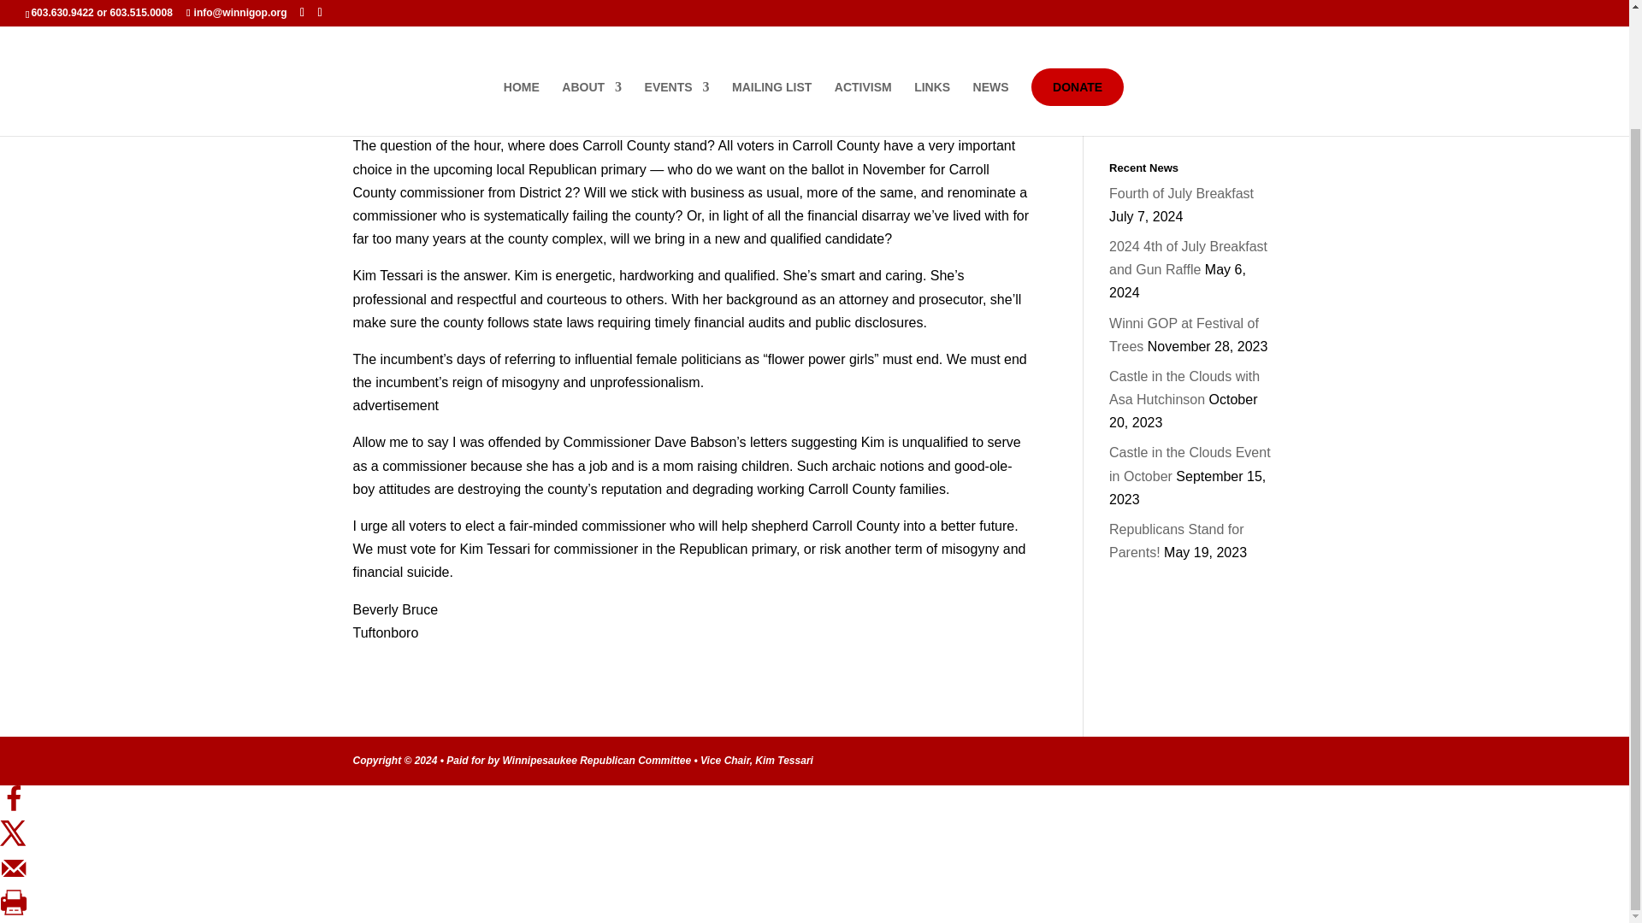  Describe the element at coordinates (1249, 23) in the screenshot. I see `Search` at that location.